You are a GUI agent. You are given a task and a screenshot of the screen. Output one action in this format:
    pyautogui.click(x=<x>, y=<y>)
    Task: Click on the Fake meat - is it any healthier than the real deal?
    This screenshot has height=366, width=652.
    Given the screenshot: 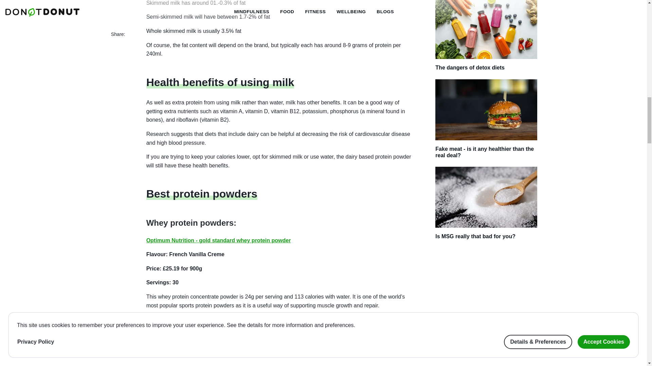 What is the action you would take?
    pyautogui.click(x=486, y=123)
    